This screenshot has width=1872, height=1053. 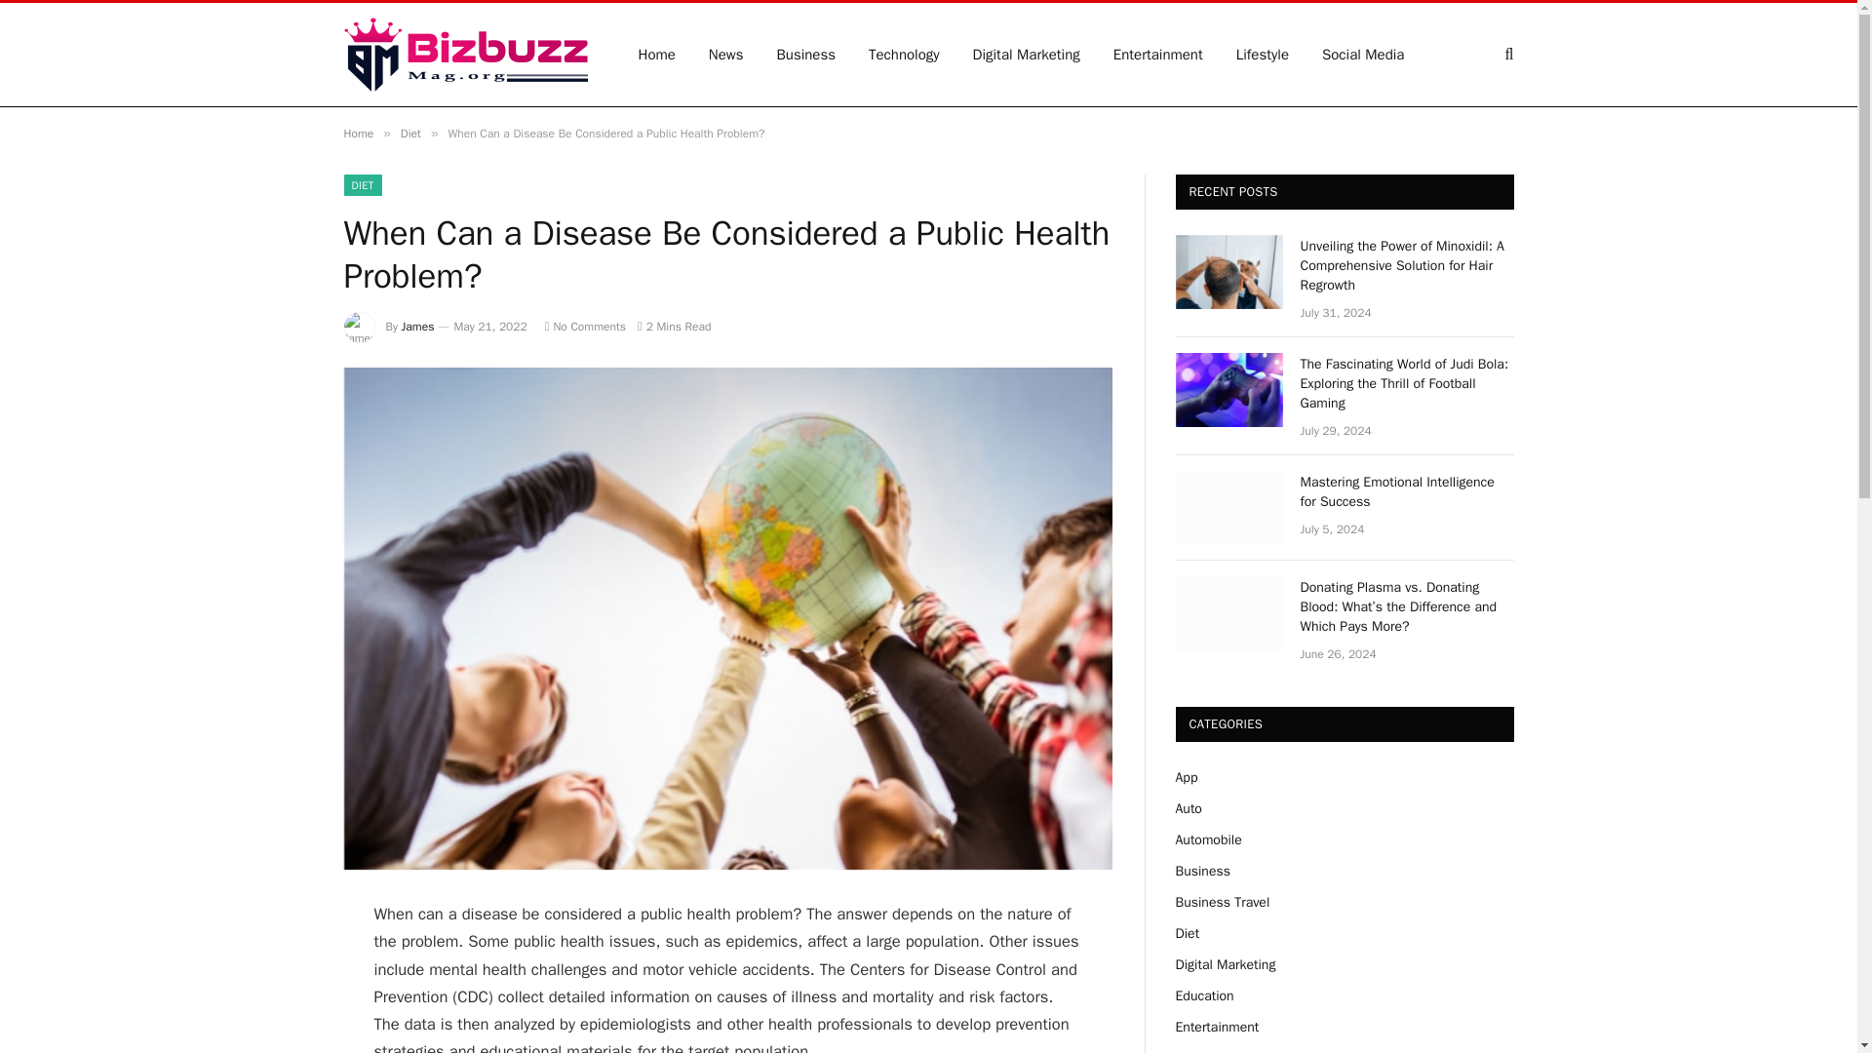 What do you see at coordinates (806, 55) in the screenshot?
I see `Business` at bounding box center [806, 55].